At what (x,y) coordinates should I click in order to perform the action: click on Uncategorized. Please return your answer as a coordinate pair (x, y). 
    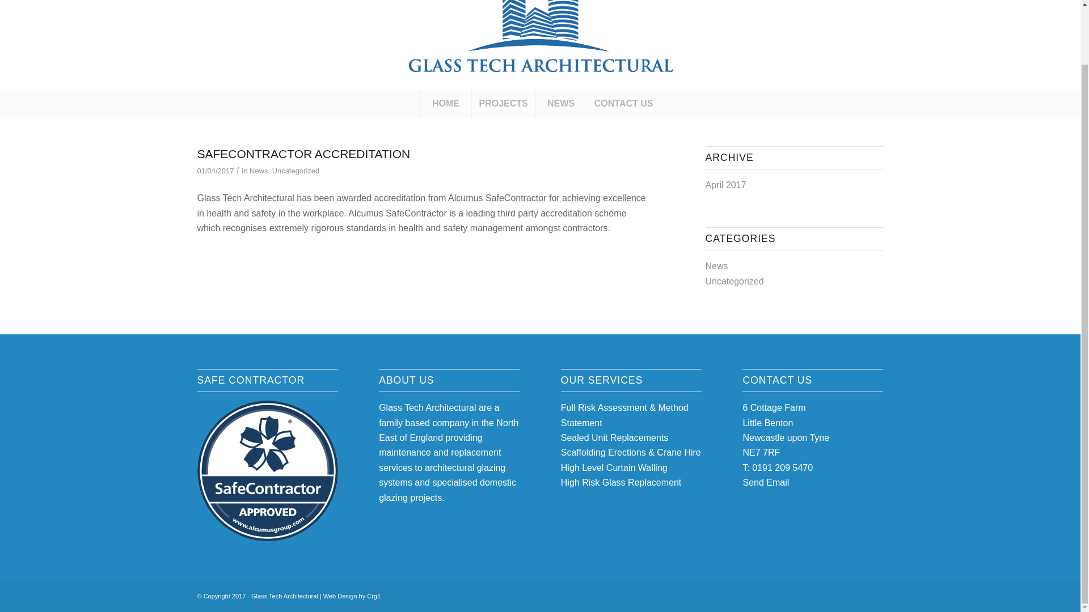
    Looking at the image, I should click on (296, 170).